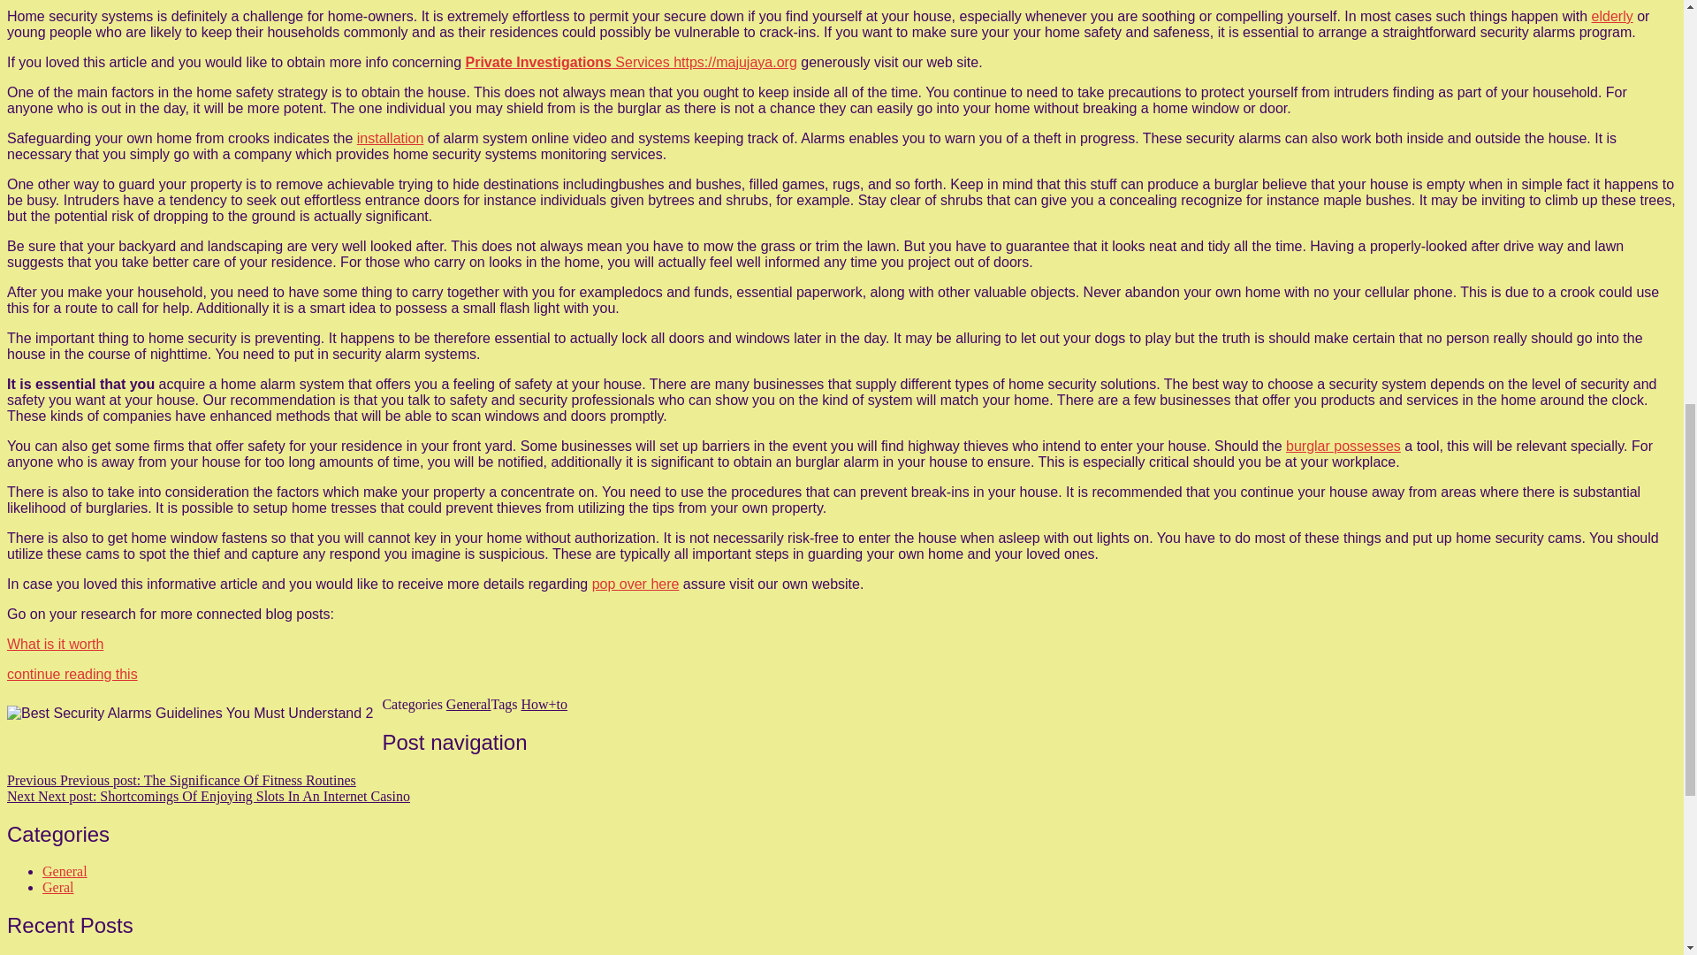 The width and height of the screenshot is (1697, 955). Describe the element at coordinates (636, 584) in the screenshot. I see `pop over here` at that location.